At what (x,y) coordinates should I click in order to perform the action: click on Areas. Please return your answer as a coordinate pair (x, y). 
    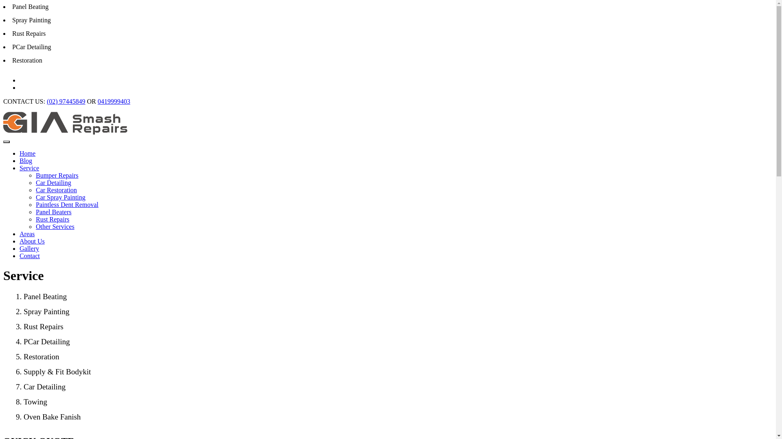
    Looking at the image, I should click on (27, 234).